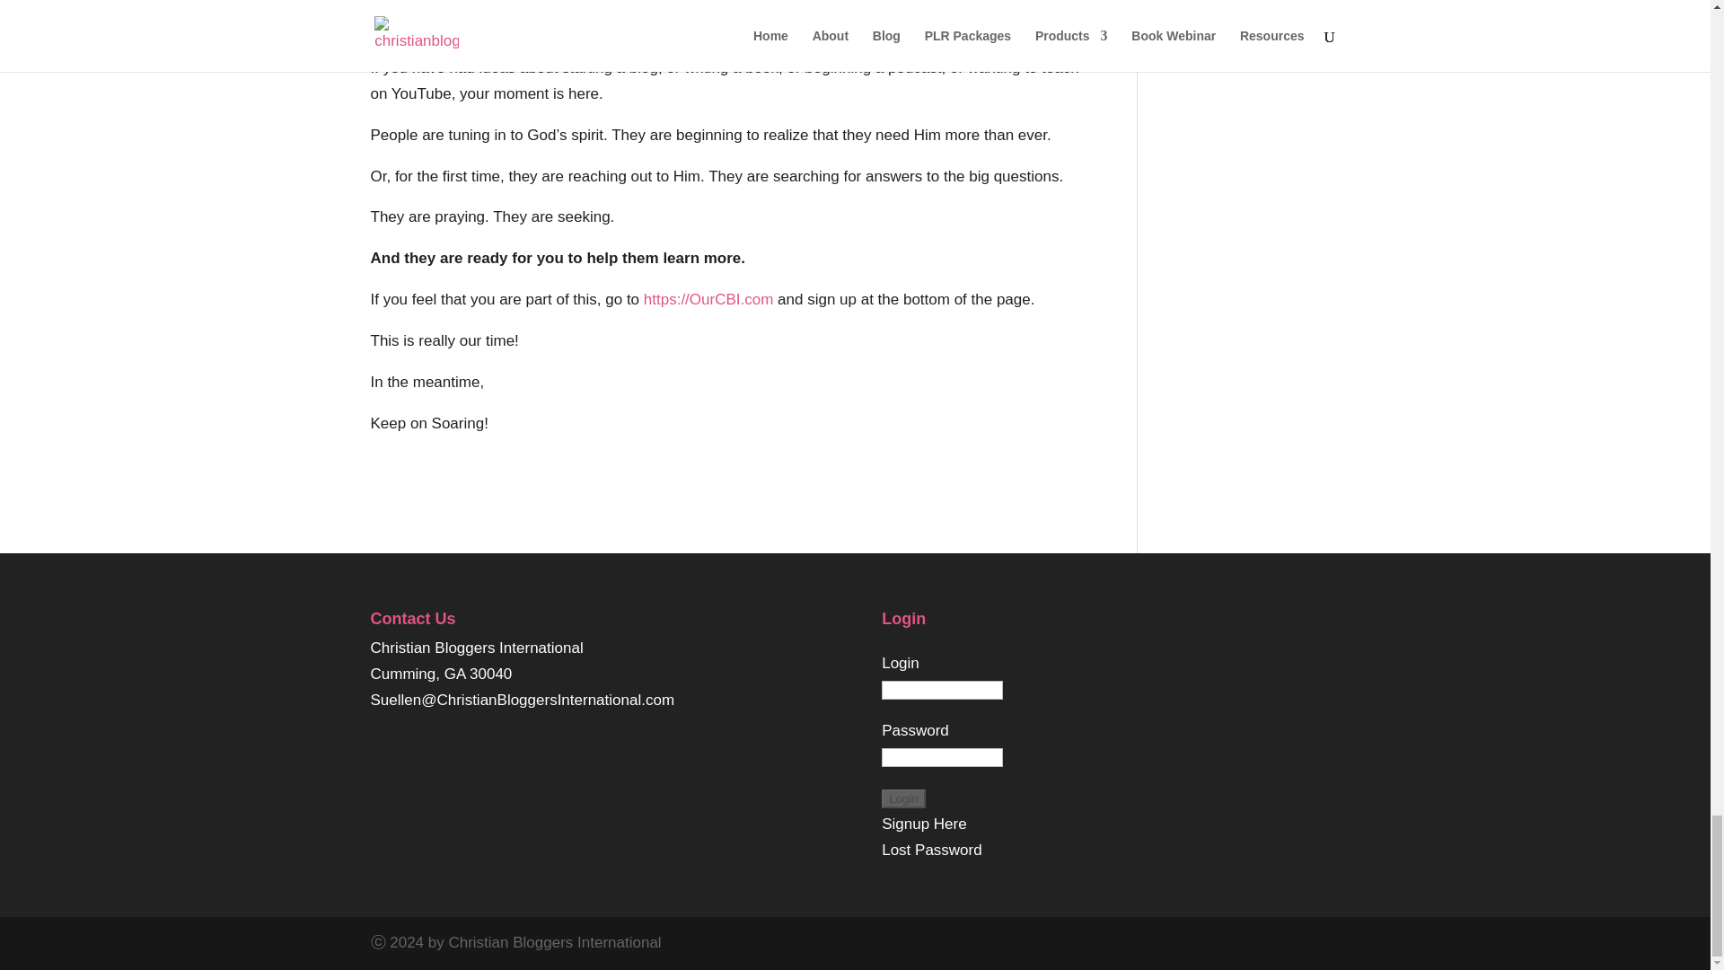 This screenshot has height=970, width=1724. Describe the element at coordinates (903, 798) in the screenshot. I see `Login` at that location.